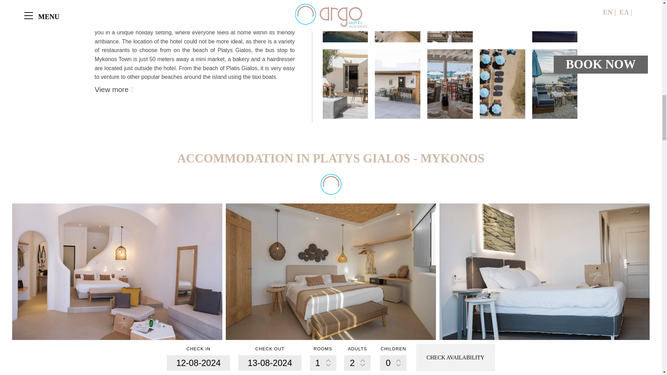 This screenshot has height=375, width=667. What do you see at coordinates (202, 372) in the screenshot?
I see `BOOK NOW` at bounding box center [202, 372].